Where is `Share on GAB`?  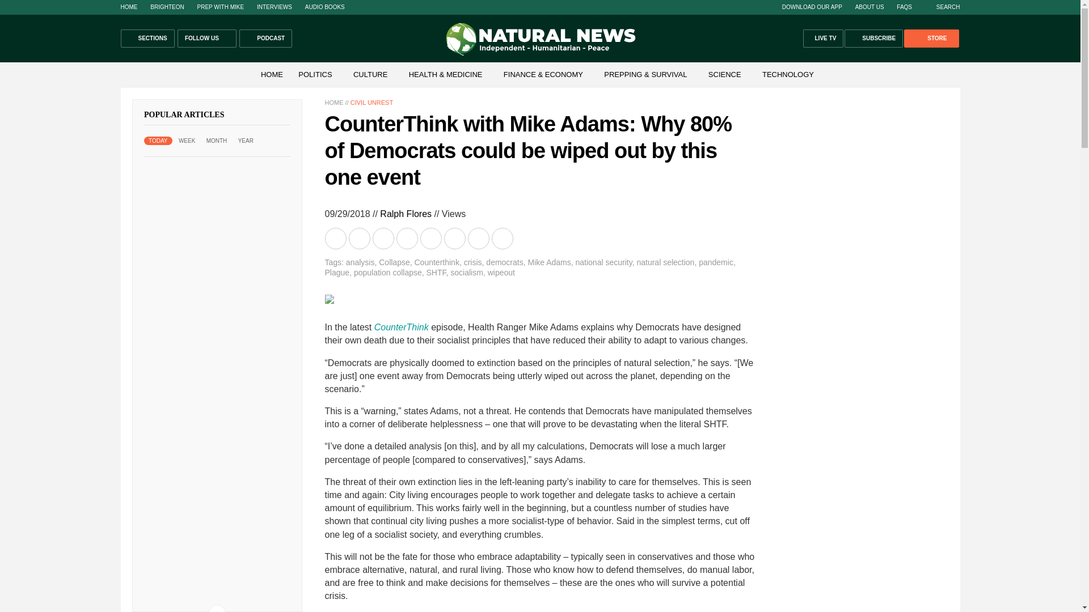
Share on GAB is located at coordinates (431, 238).